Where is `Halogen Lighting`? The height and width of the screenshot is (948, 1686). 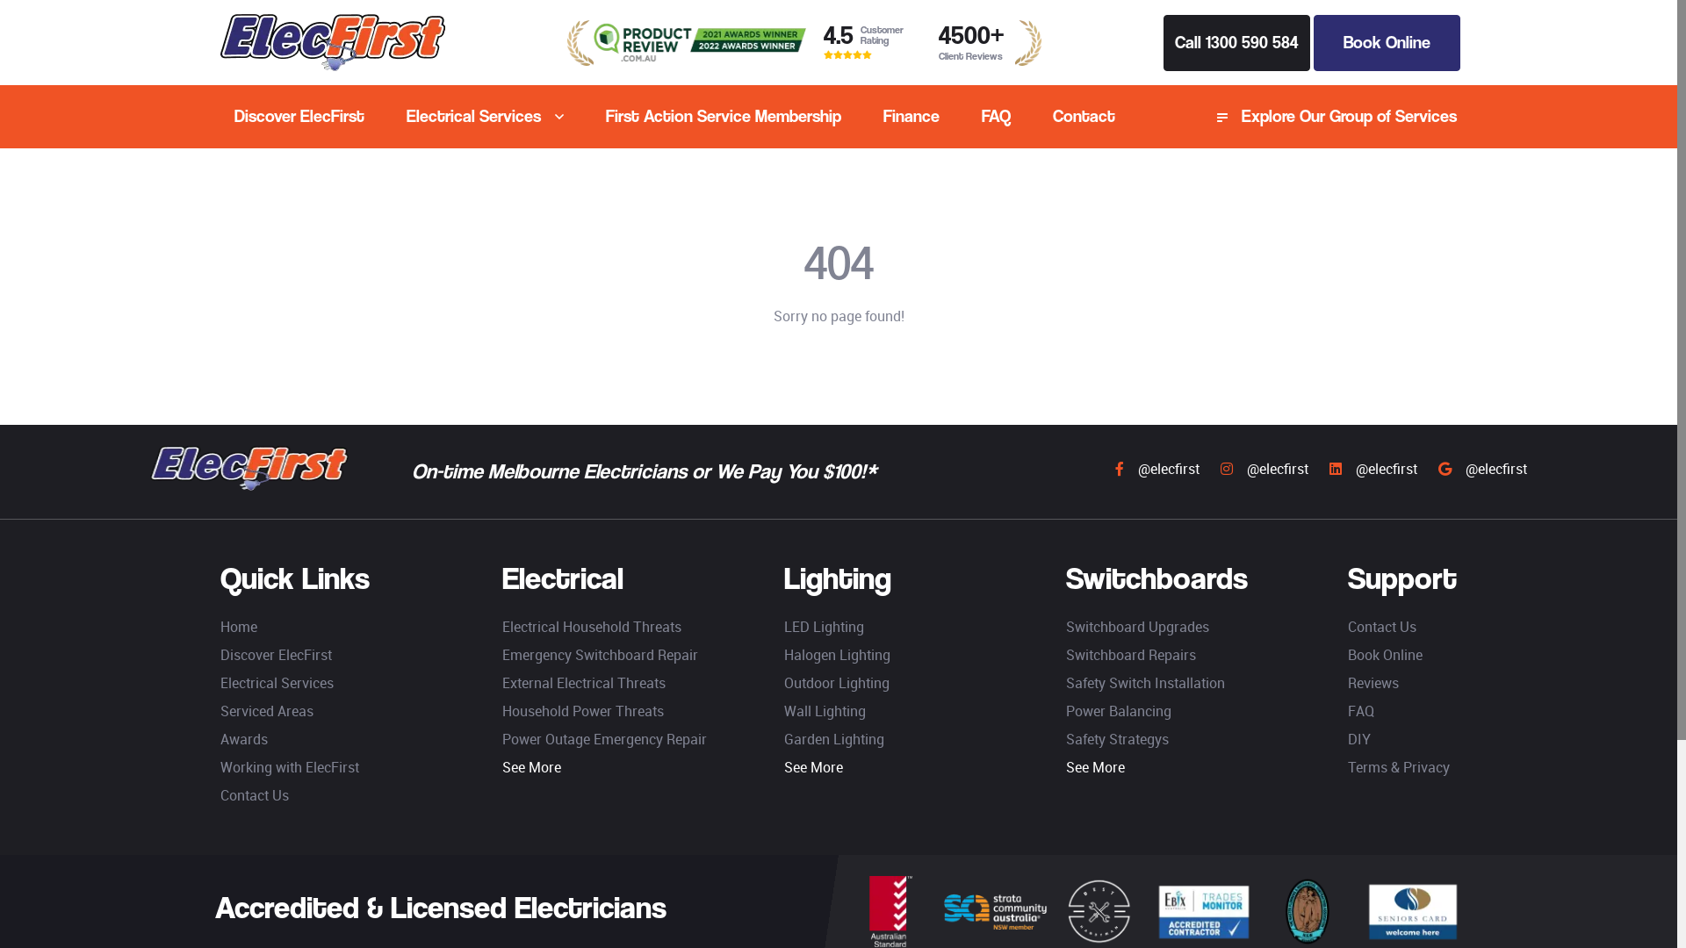
Halogen Lighting is located at coordinates (837, 655).